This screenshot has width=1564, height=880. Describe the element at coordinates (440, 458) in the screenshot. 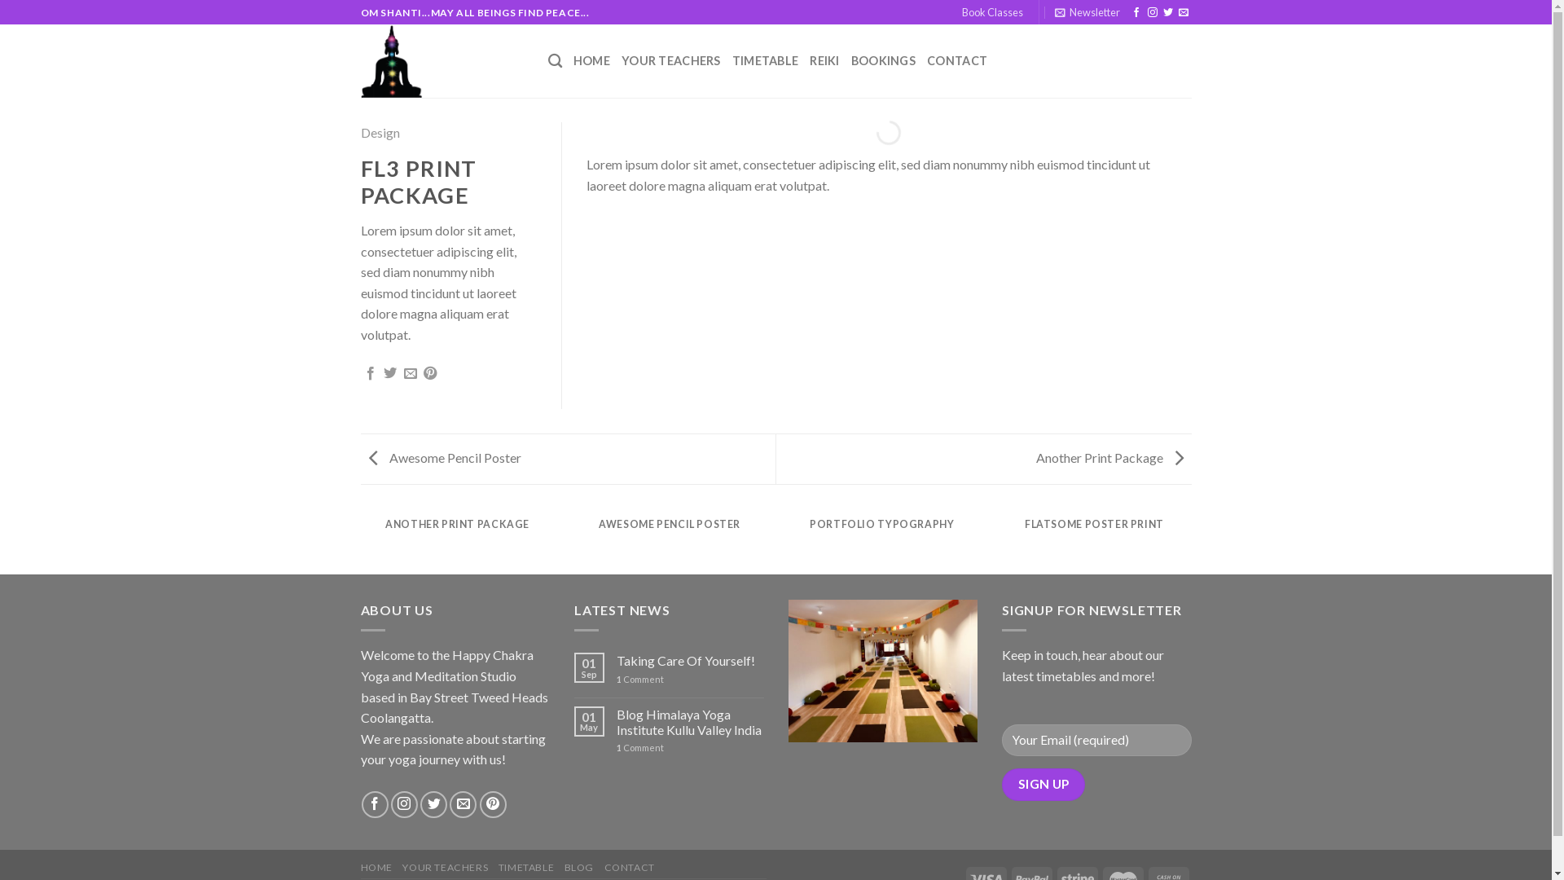

I see `Awesome Pencil Poster` at that location.